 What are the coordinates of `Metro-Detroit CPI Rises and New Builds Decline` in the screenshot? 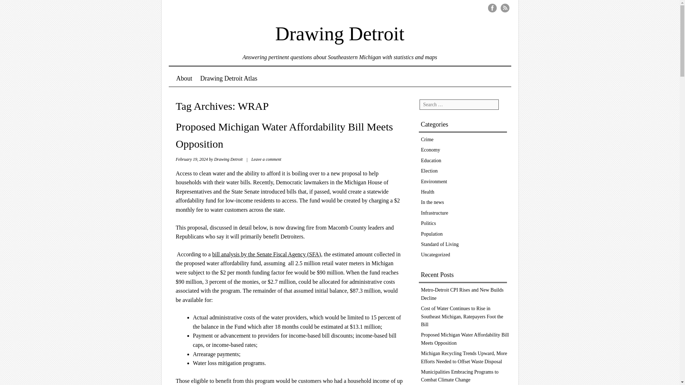 It's located at (462, 294).